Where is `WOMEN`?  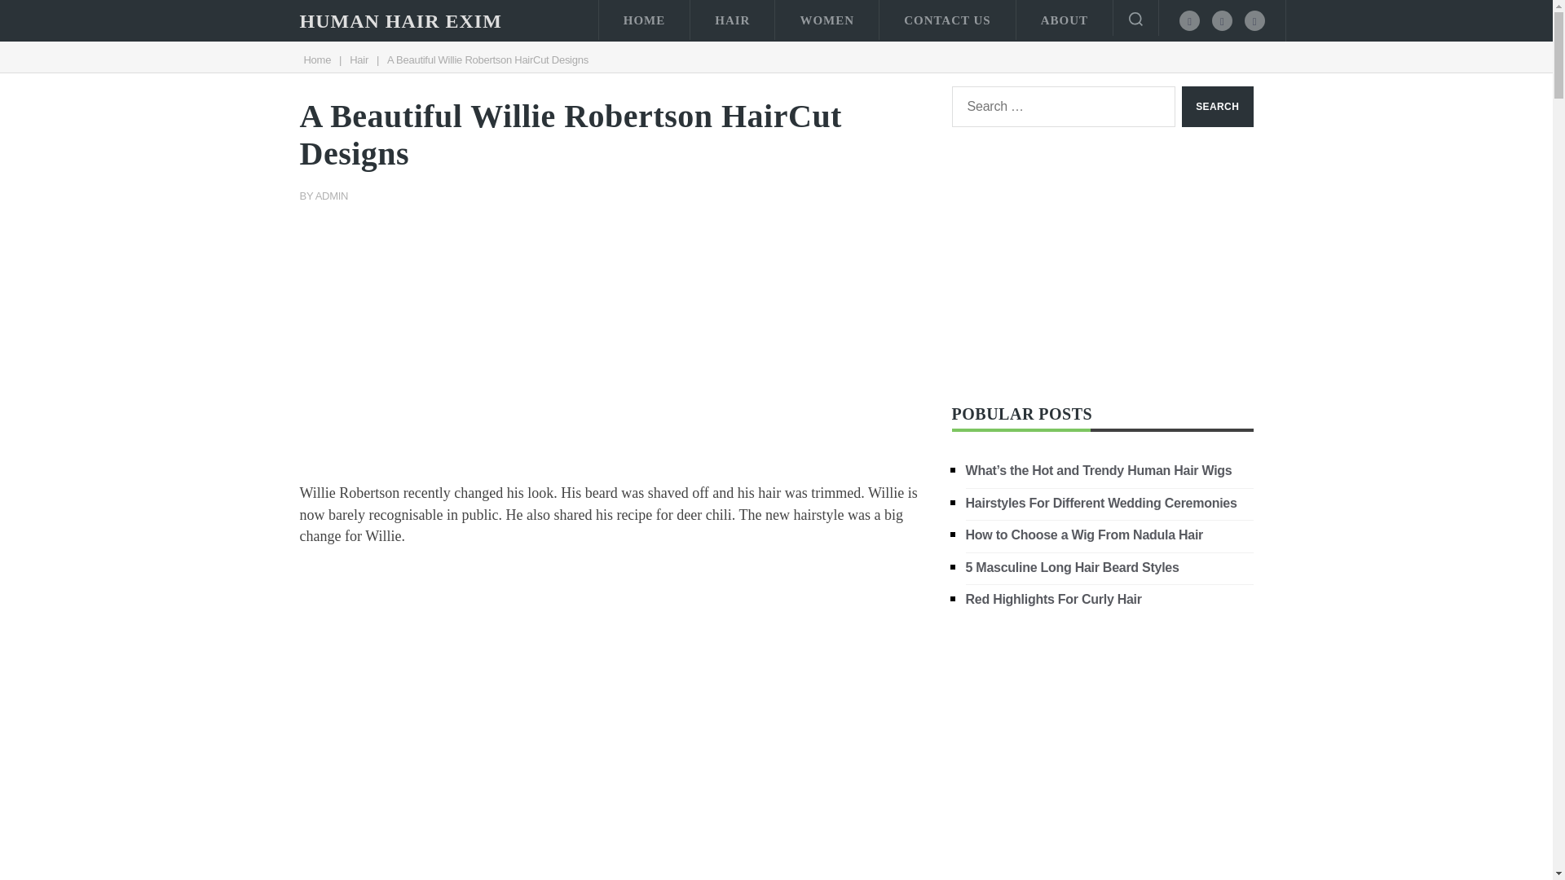
WOMEN is located at coordinates (827, 20).